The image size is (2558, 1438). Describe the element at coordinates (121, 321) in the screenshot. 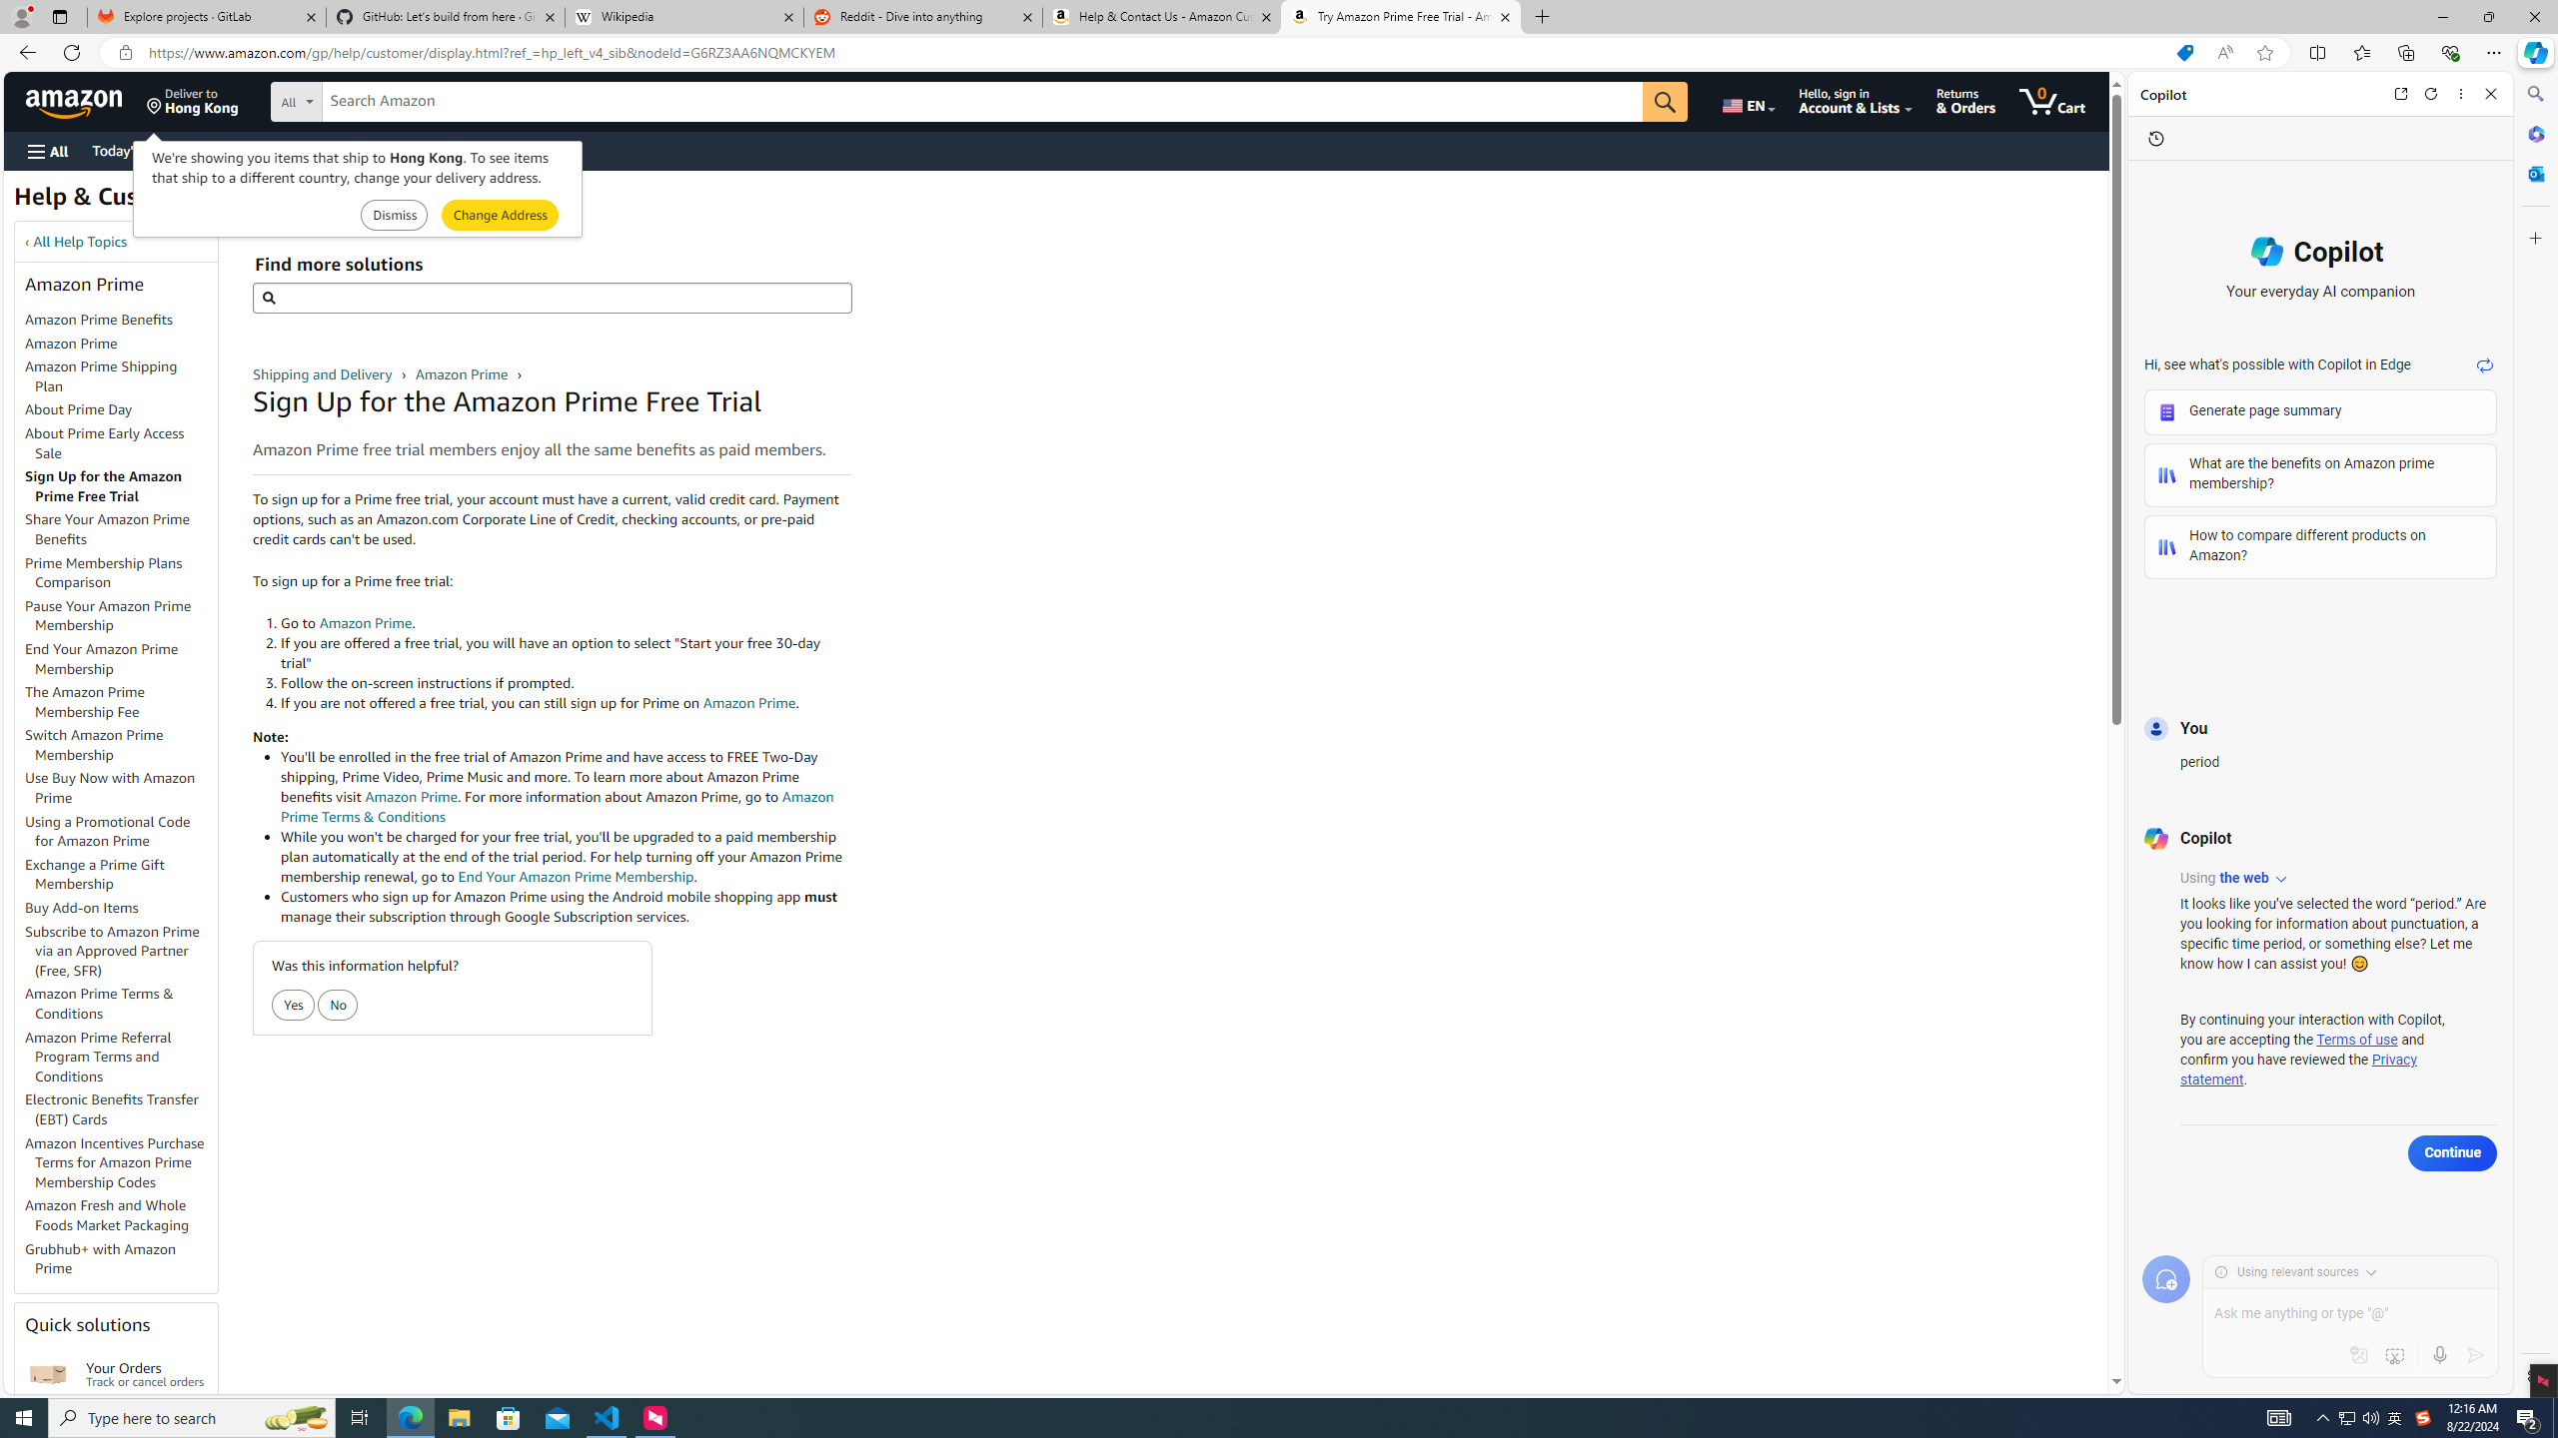

I see `Amazon Prime Benefits` at that location.